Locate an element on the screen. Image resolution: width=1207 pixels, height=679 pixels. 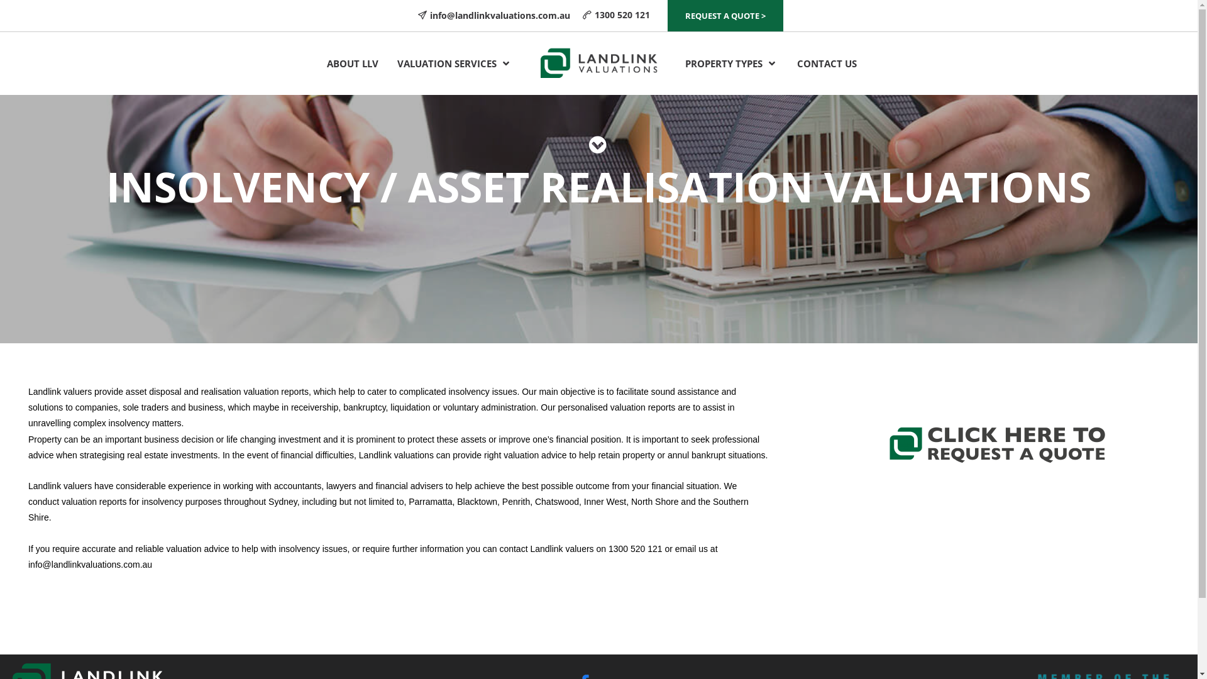
REQUEST A QUOTE > is located at coordinates (725, 16).